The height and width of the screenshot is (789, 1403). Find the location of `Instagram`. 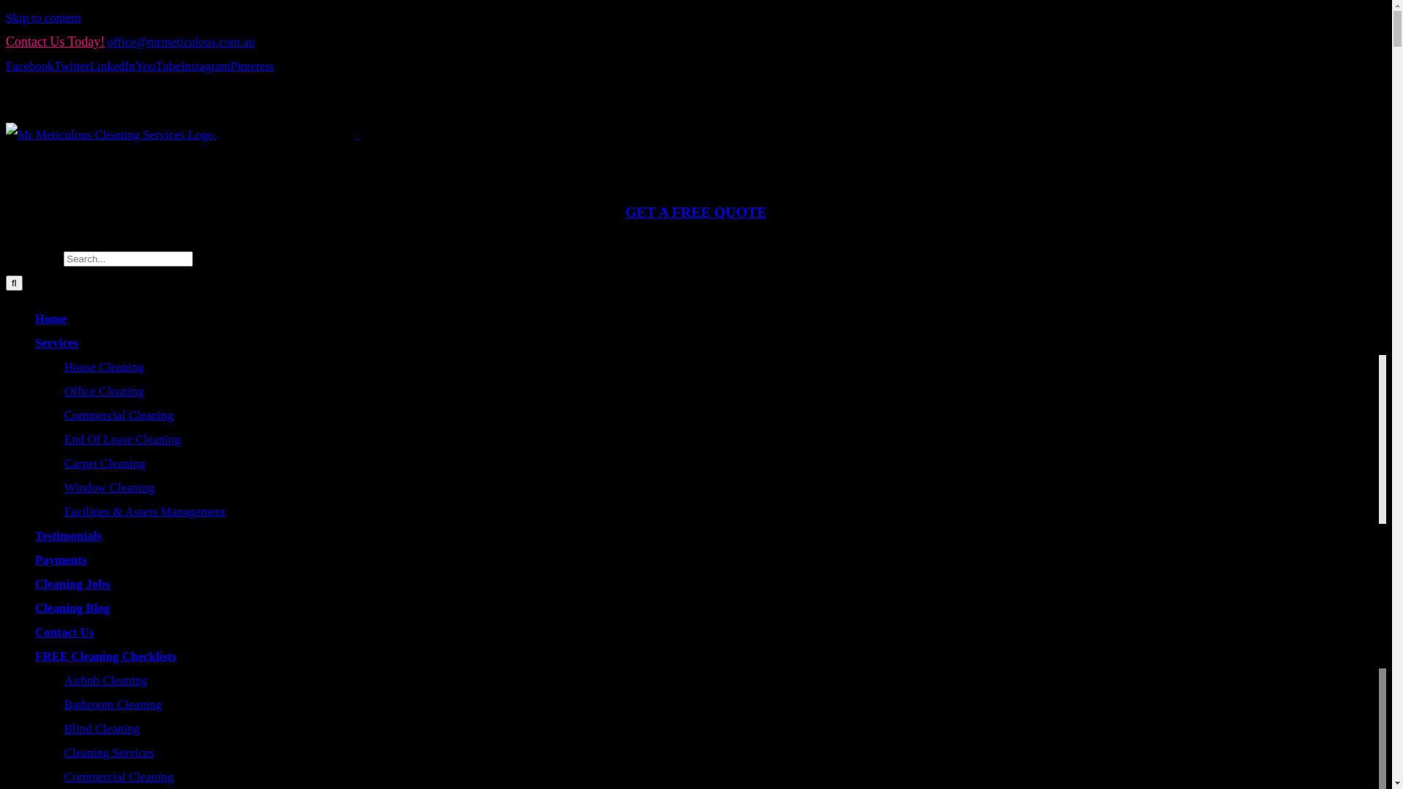

Instagram is located at coordinates (205, 66).